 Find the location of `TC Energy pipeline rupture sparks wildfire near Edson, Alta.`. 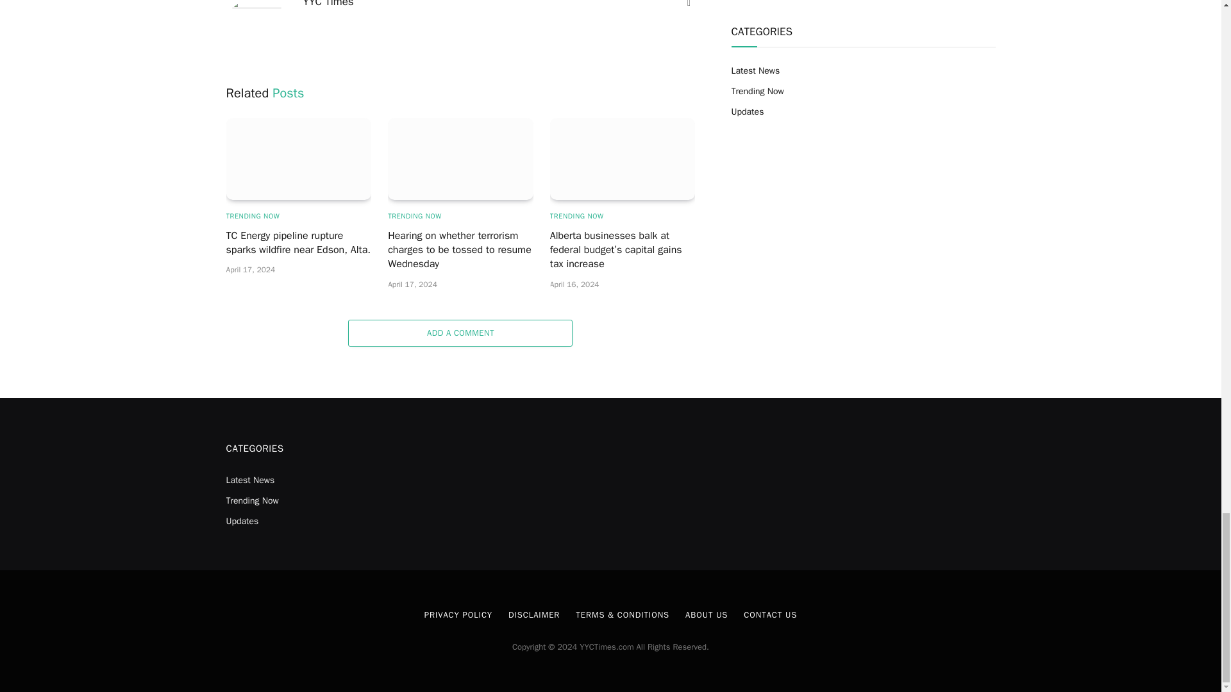

TC Energy pipeline rupture sparks wildfire near Edson, Alta. is located at coordinates (298, 243).